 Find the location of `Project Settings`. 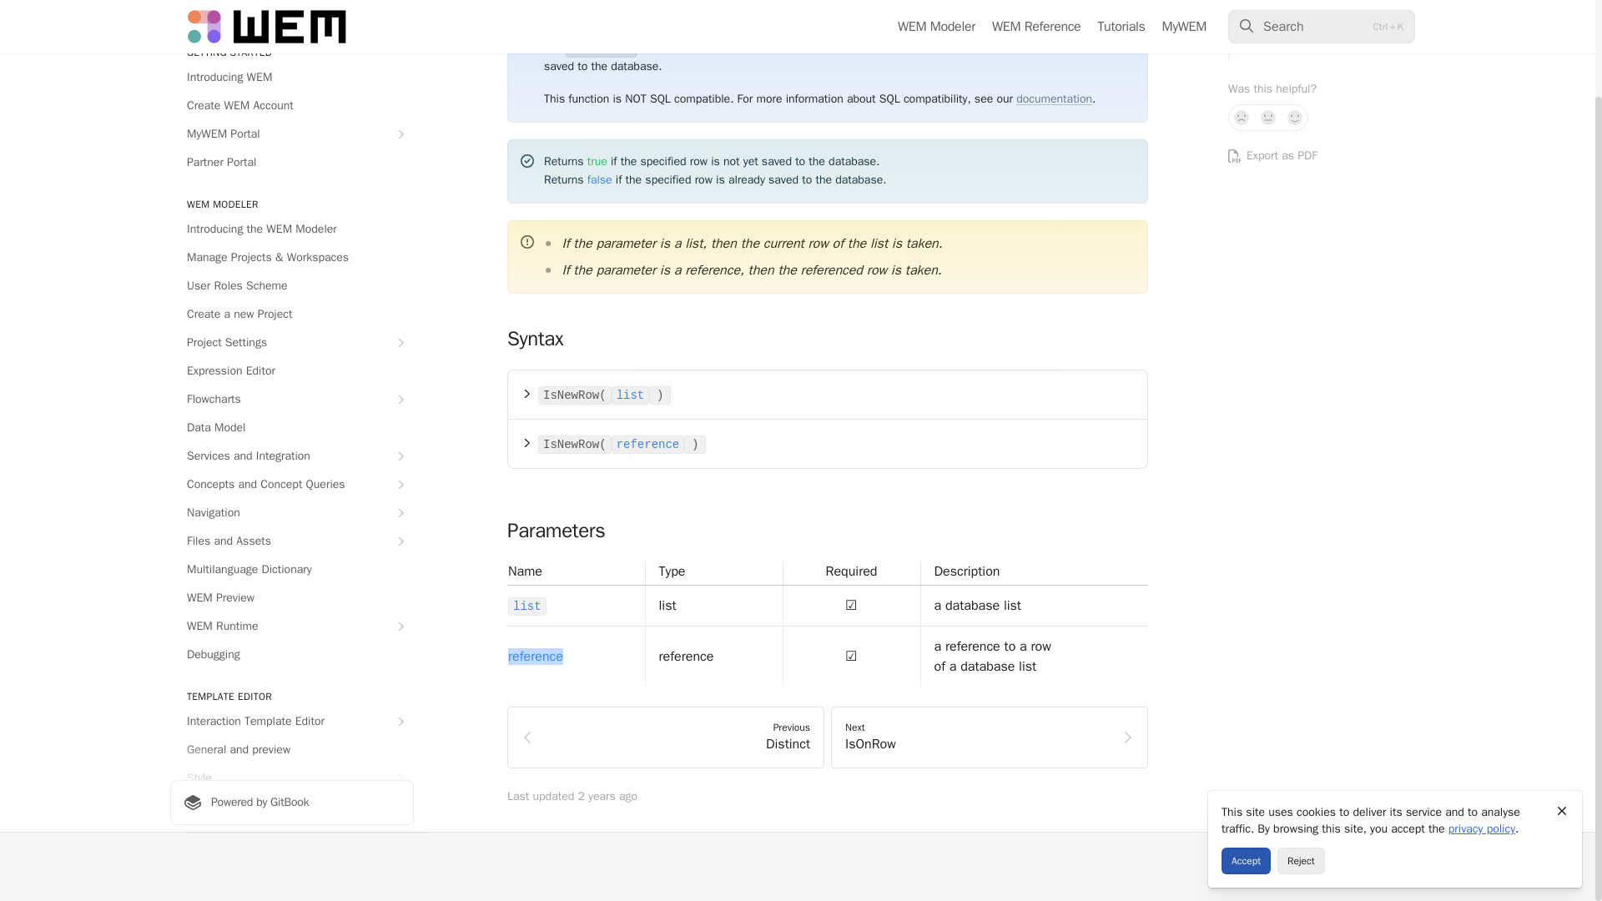

Project Settings is located at coordinates (291, 304).